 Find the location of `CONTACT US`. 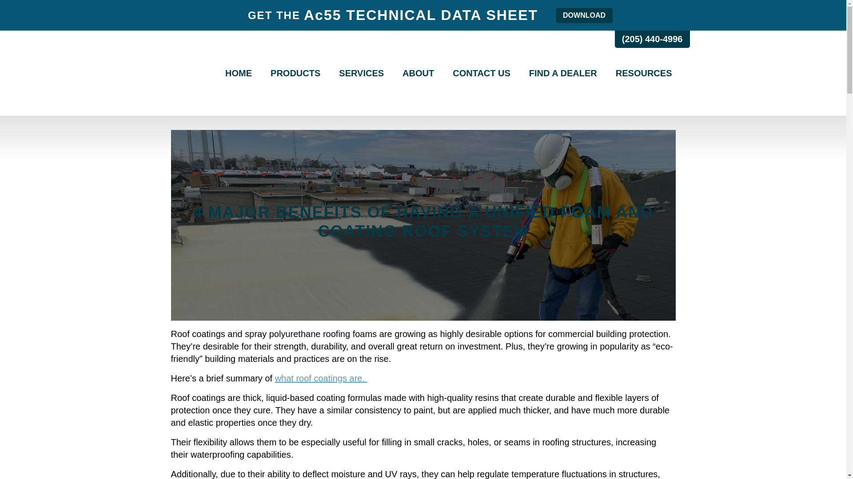

CONTACT US is located at coordinates (482, 73).